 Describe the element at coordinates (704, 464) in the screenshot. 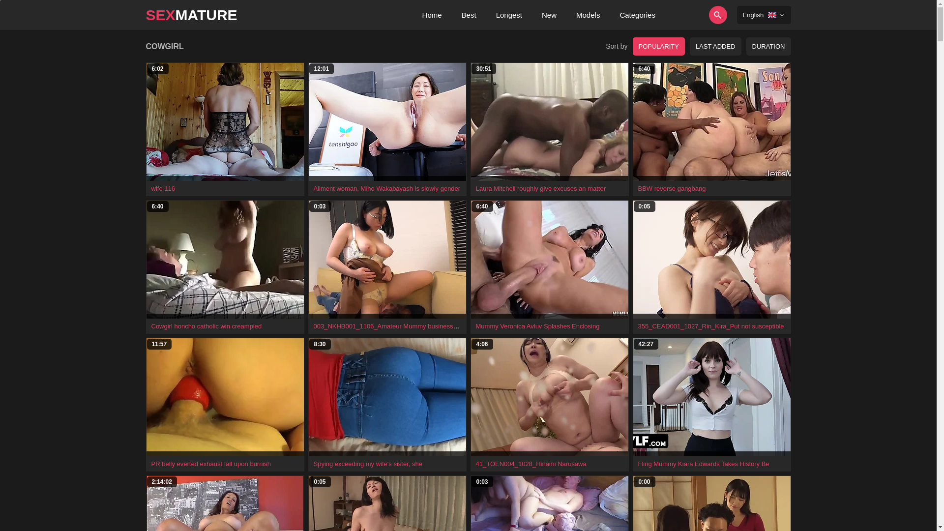

I see `Fling Mummy Kiara Edwards Takes History Be` at that location.